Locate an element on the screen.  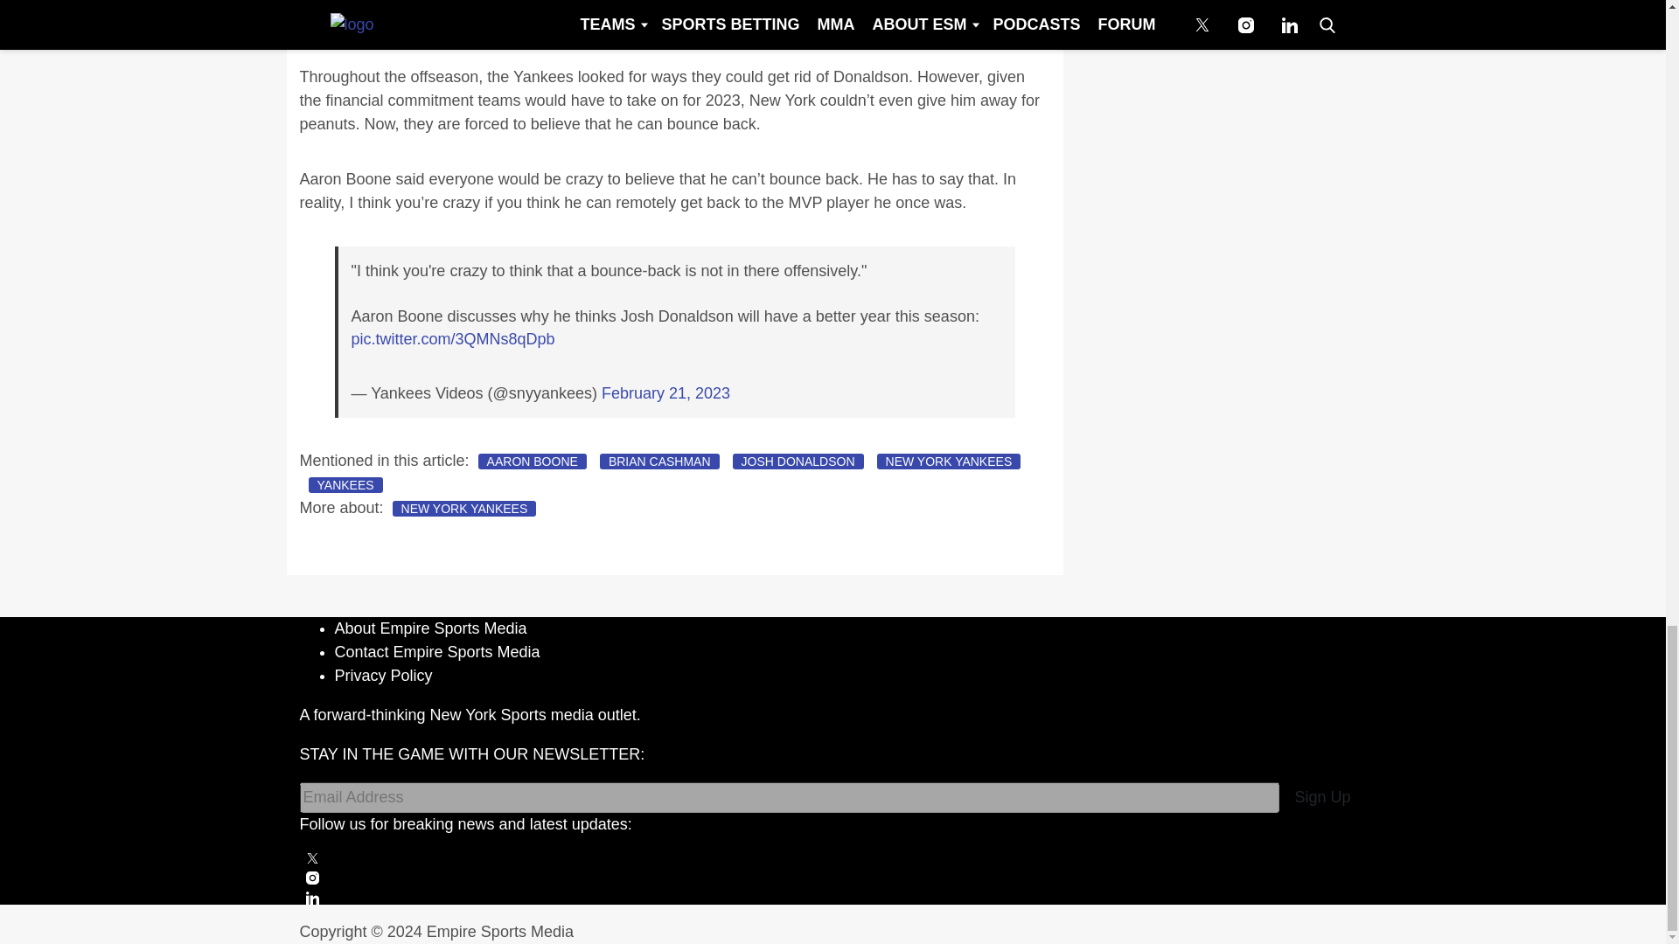
Follow us on Instagram is located at coordinates (833, 878).